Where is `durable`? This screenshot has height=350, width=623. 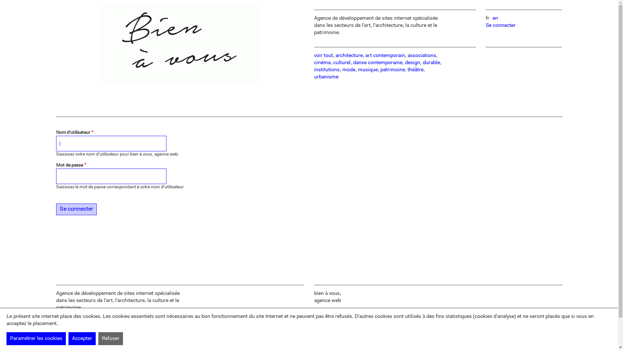
durable is located at coordinates (431, 63).